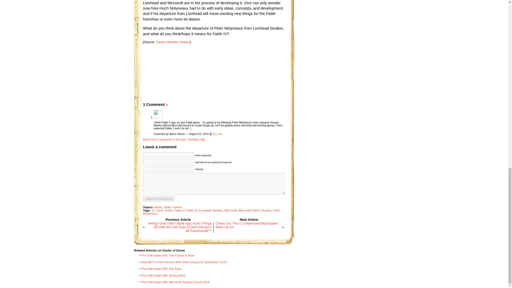 This screenshot has height=288, width=512. What do you see at coordinates (167, 42) in the screenshot?
I see `Game Informer` at bounding box center [167, 42].